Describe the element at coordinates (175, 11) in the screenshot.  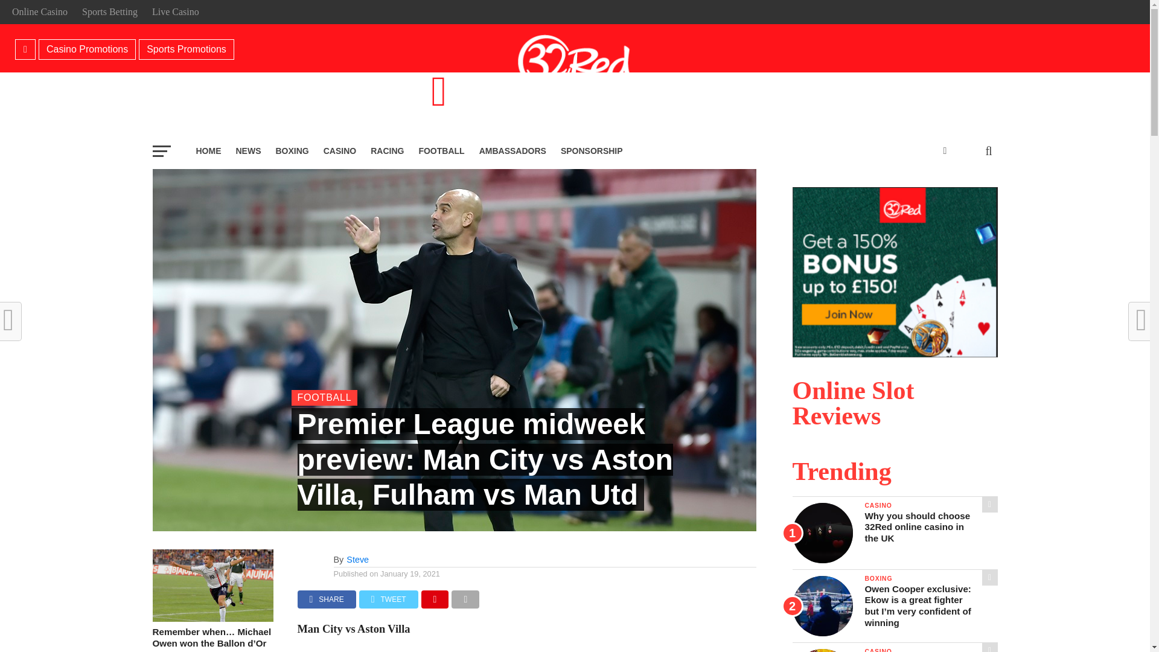
I see `Live Casino` at that location.